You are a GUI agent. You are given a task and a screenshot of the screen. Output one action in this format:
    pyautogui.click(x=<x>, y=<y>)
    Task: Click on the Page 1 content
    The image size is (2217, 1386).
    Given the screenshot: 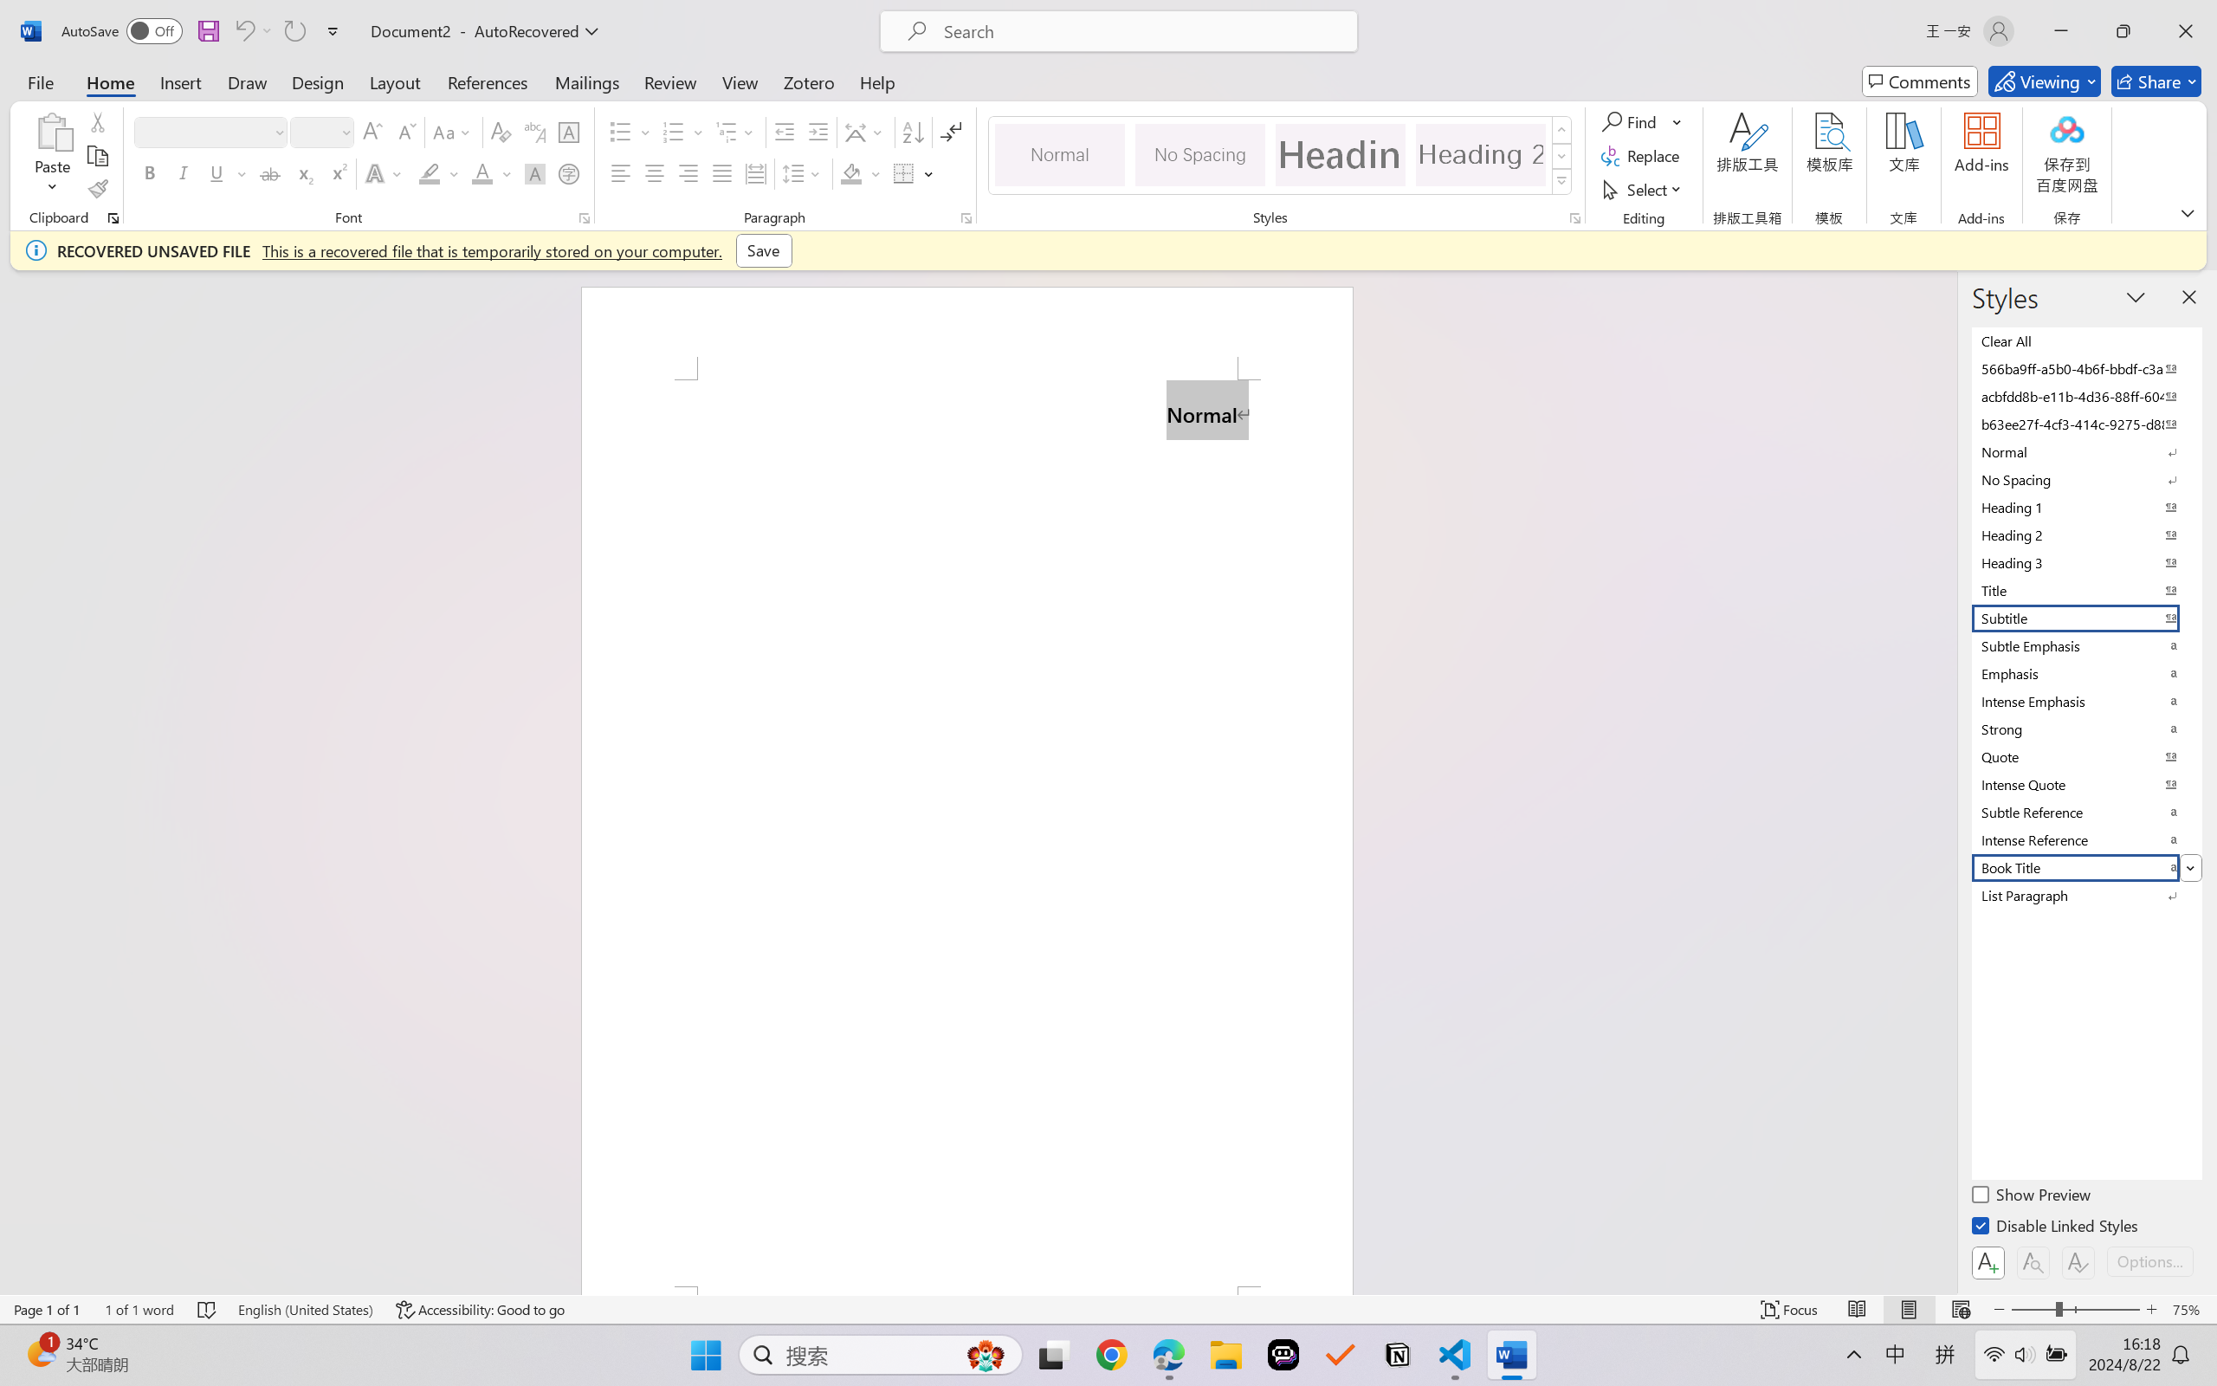 What is the action you would take?
    pyautogui.click(x=967, y=832)
    